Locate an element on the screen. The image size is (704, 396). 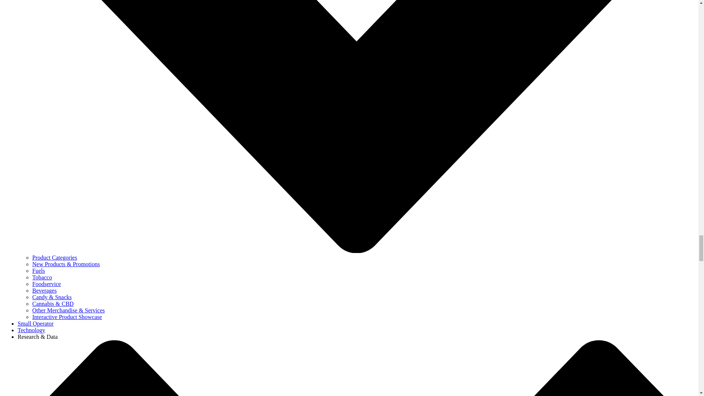
Small Operator is located at coordinates (35, 323).